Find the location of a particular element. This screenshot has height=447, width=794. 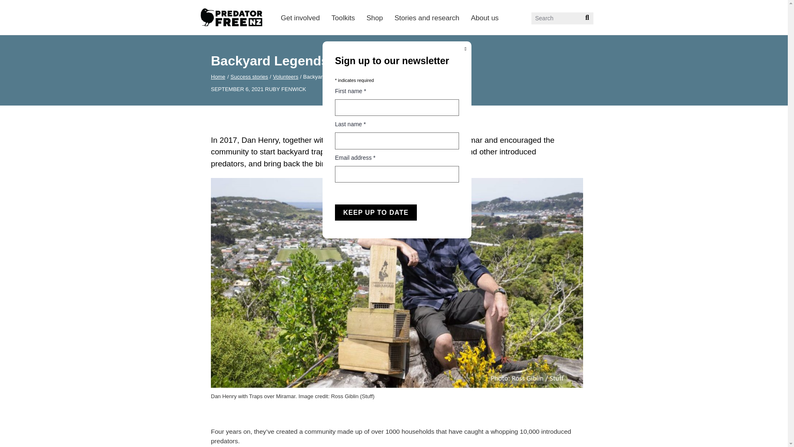

Get involved is located at coordinates (300, 17).